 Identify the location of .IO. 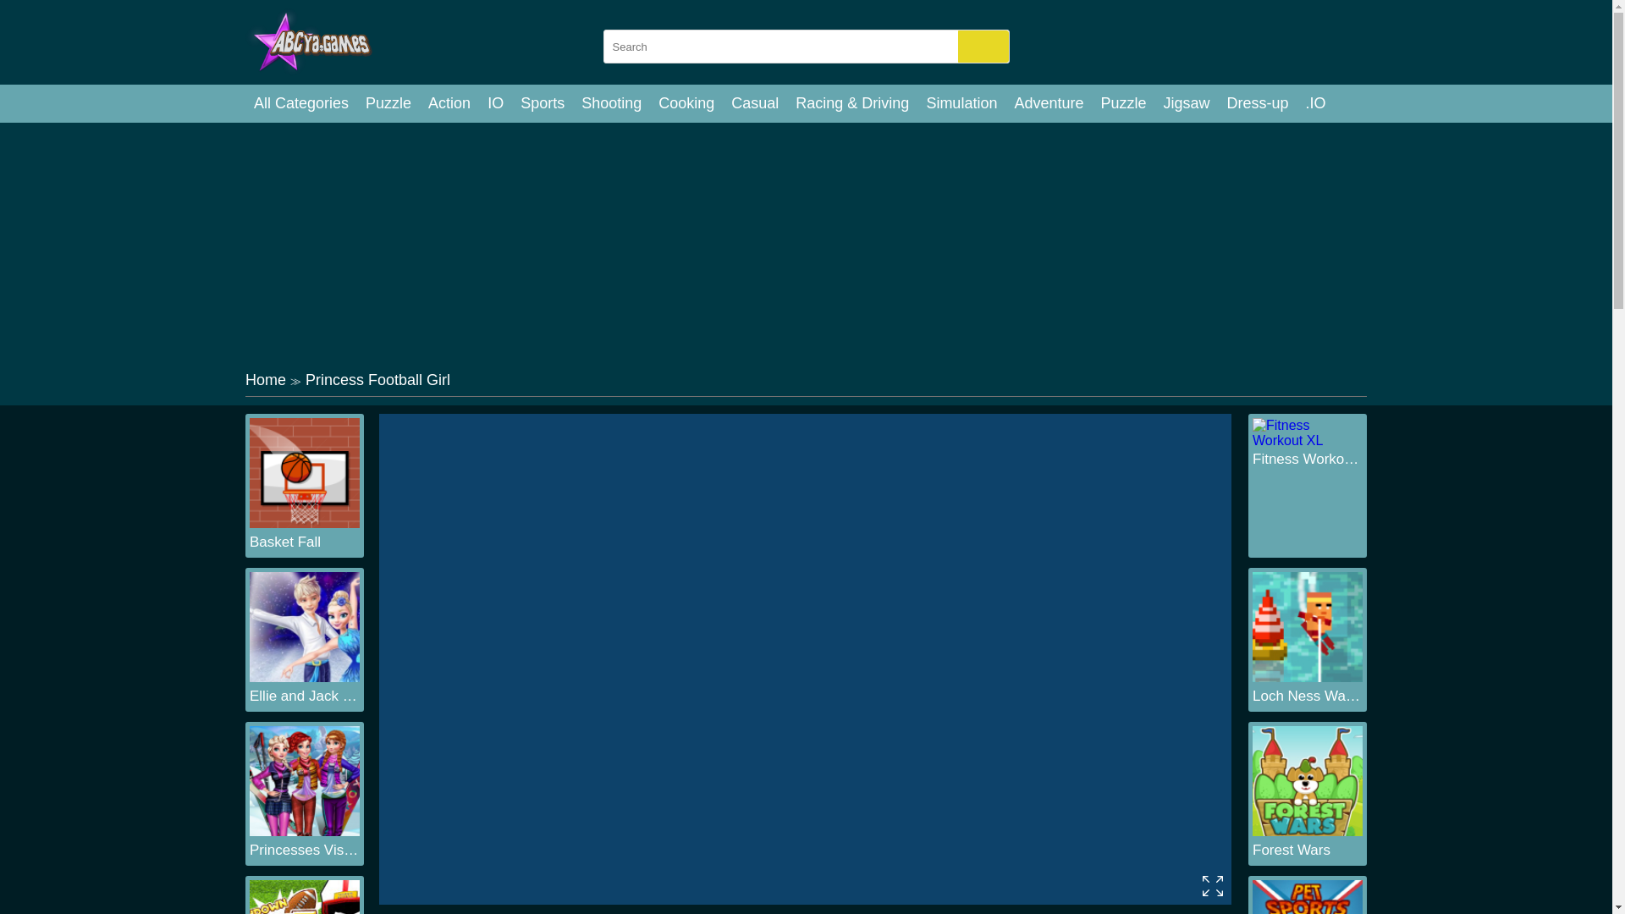
(1315, 103).